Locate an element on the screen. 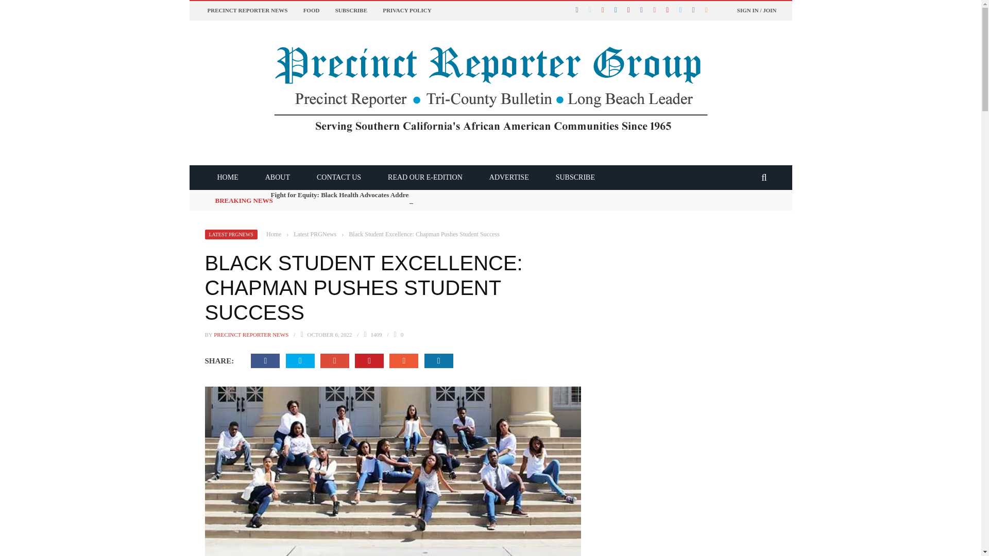 The width and height of the screenshot is (989, 556). LATEST PRGNEWS is located at coordinates (231, 235).